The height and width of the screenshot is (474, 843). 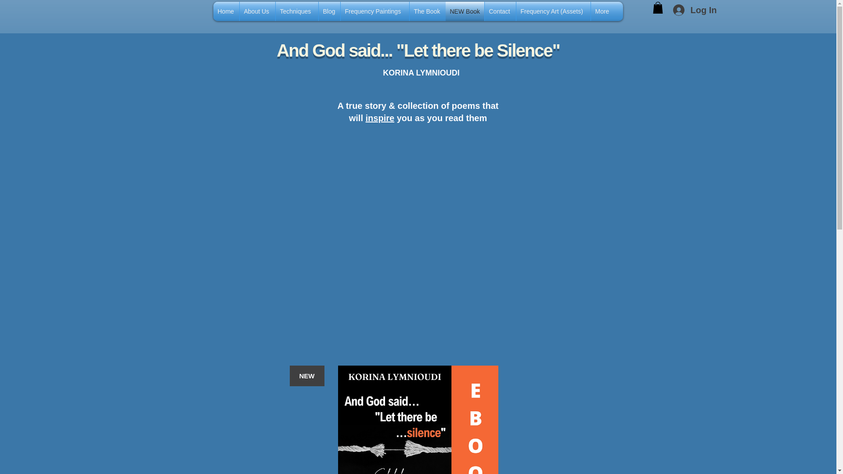 What do you see at coordinates (375, 11) in the screenshot?
I see `Frequency Paintings` at bounding box center [375, 11].